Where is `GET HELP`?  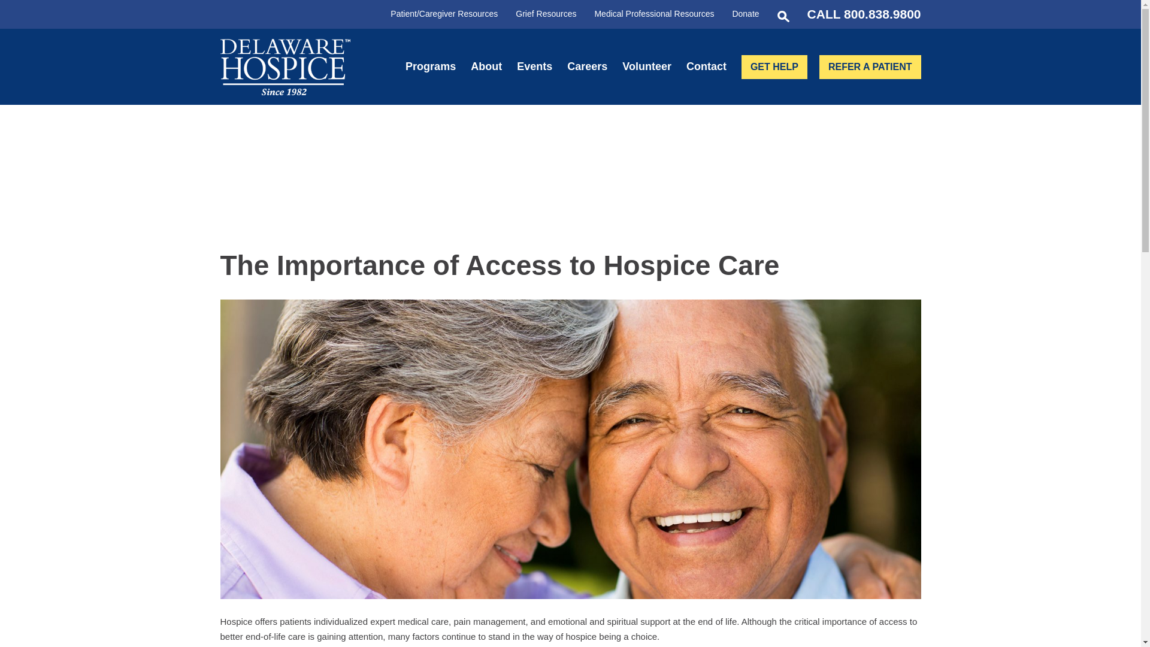 GET HELP is located at coordinates (774, 66).